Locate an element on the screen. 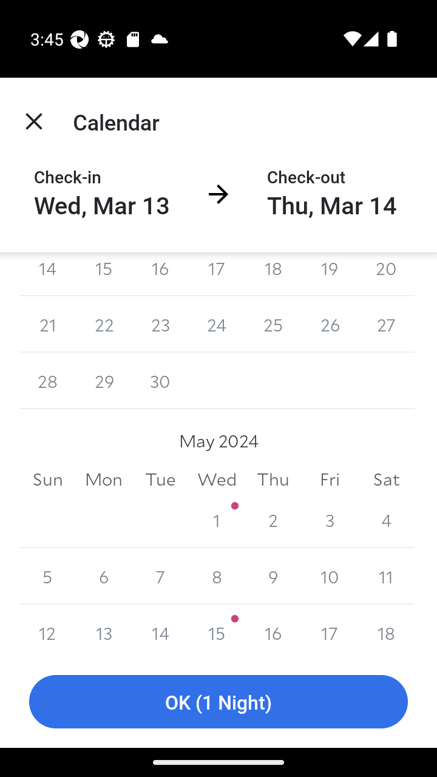 The height and width of the screenshot is (777, 437). 14 14 May 2024 is located at coordinates (160, 630).